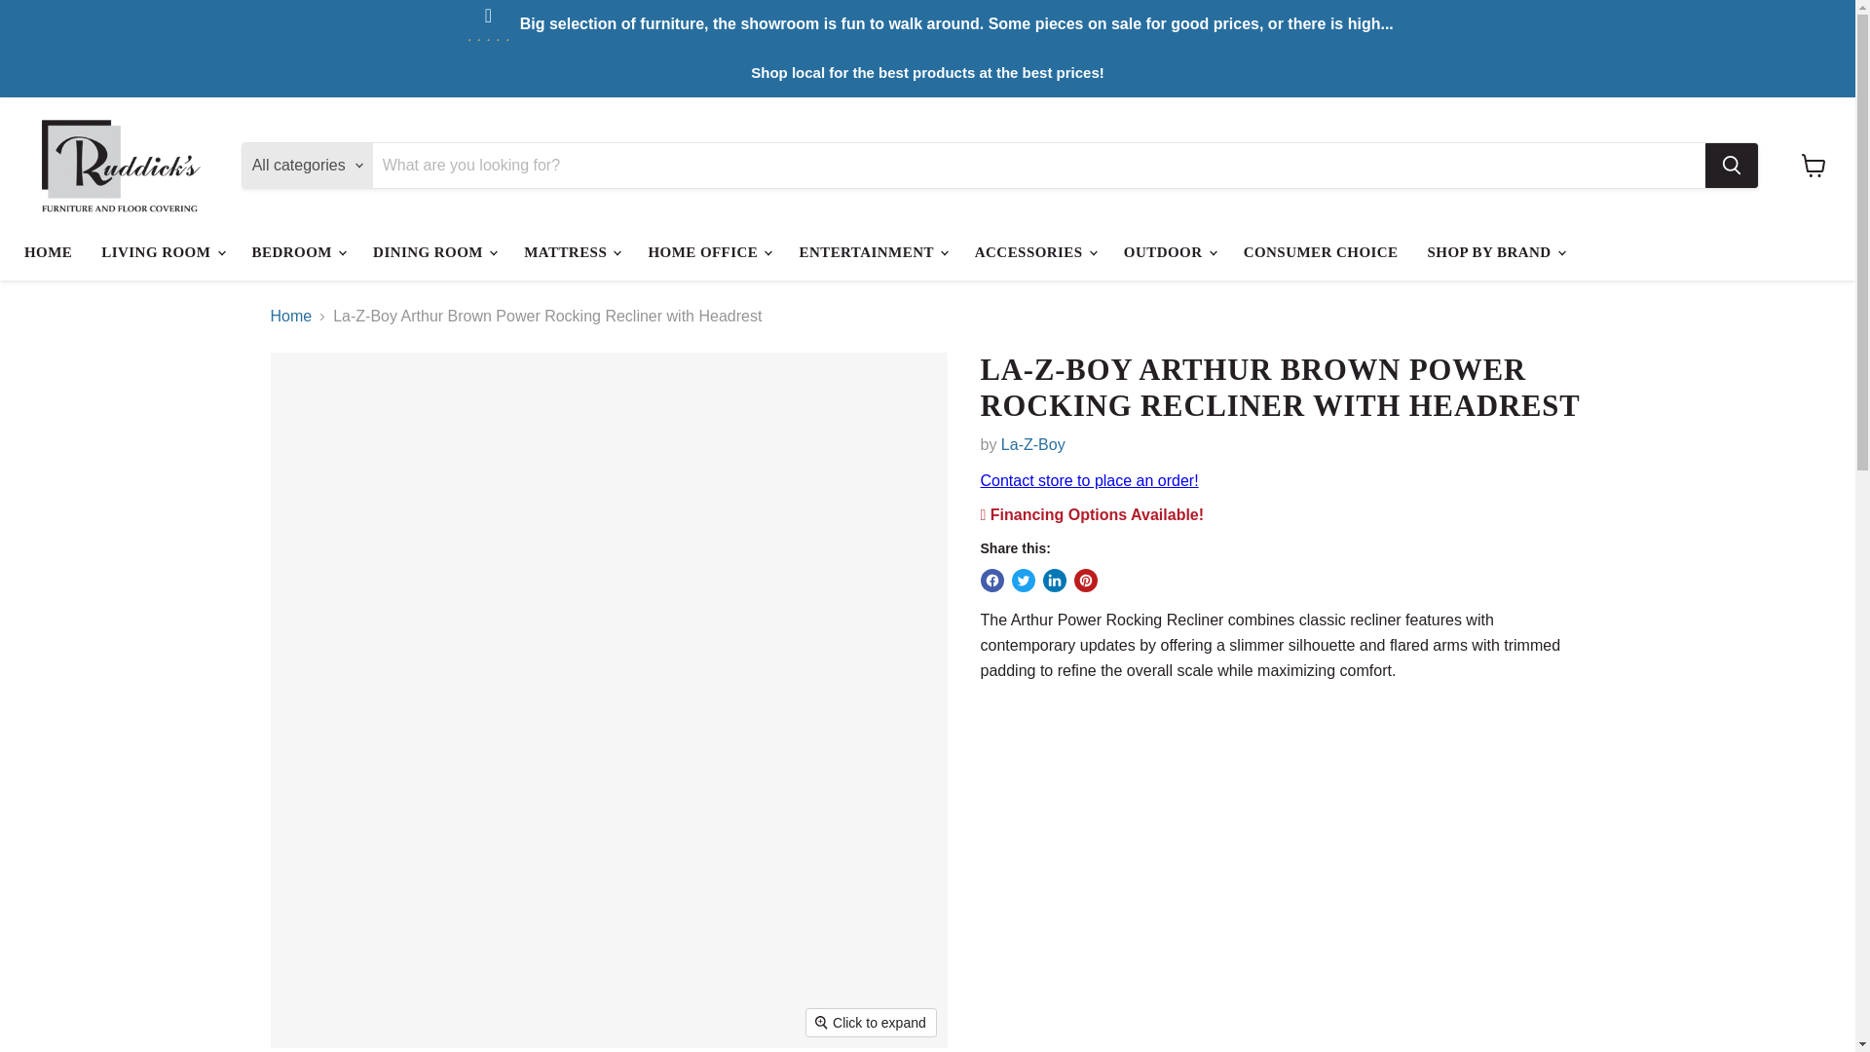 This screenshot has width=1870, height=1052. I want to click on HOME, so click(47, 251).